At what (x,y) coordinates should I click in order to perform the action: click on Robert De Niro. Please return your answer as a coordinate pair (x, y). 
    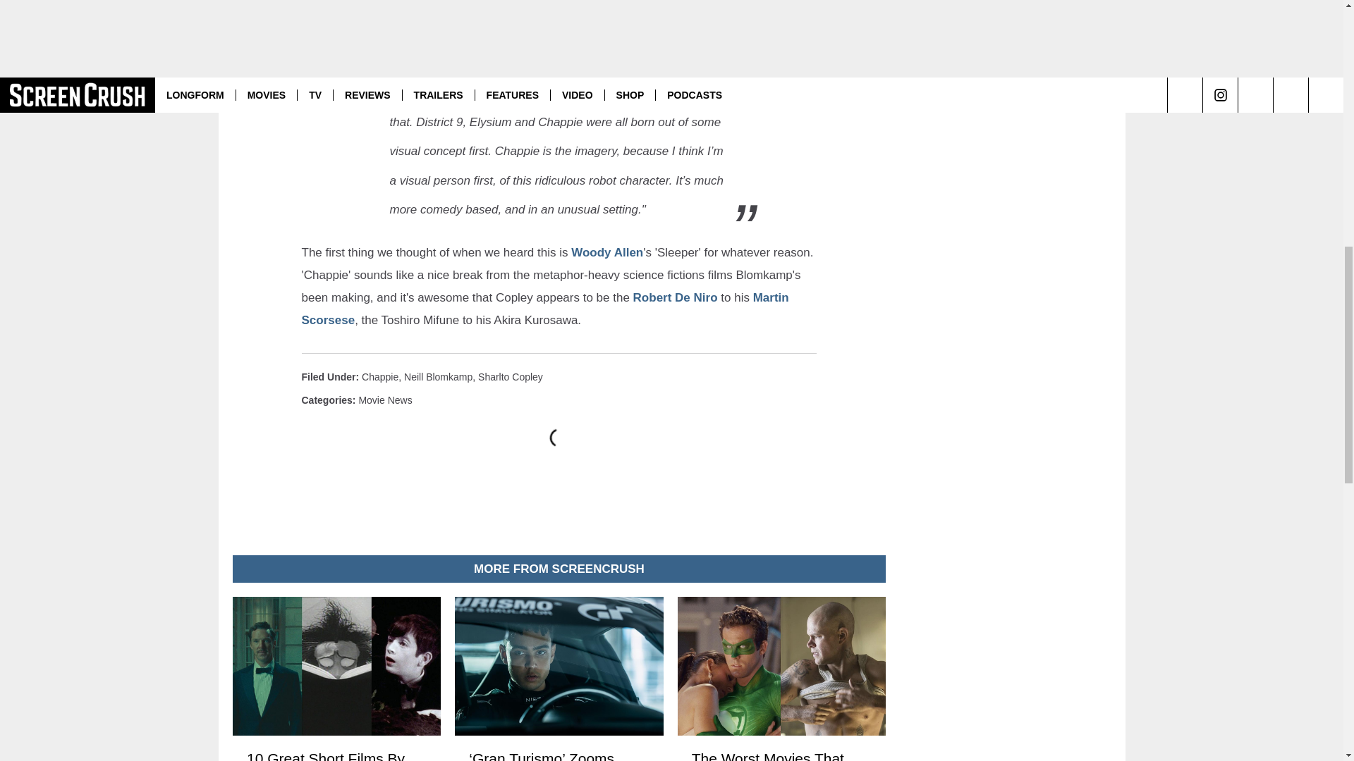
    Looking at the image, I should click on (676, 297).